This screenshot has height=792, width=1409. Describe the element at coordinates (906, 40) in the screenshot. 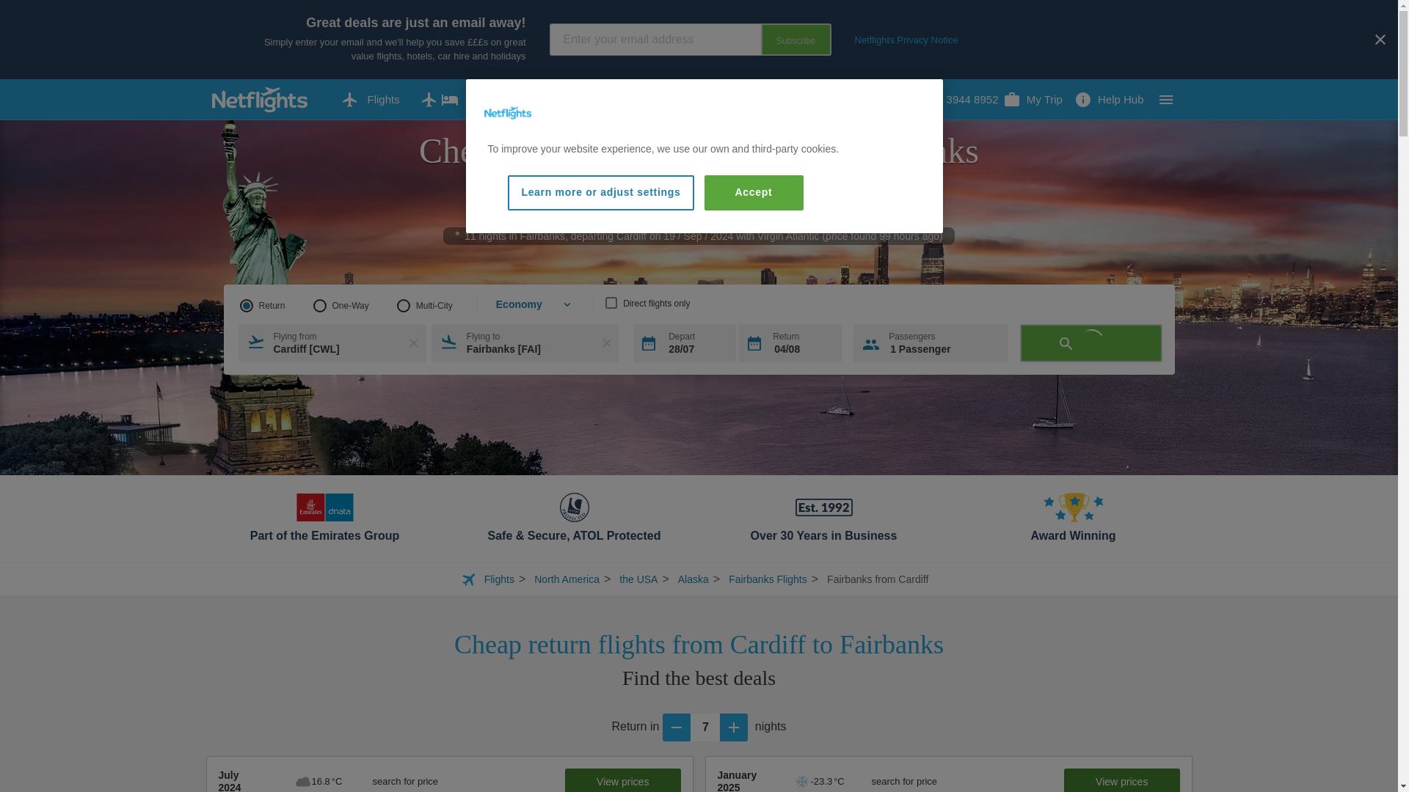

I see `Netflights Privacy Notice` at that location.